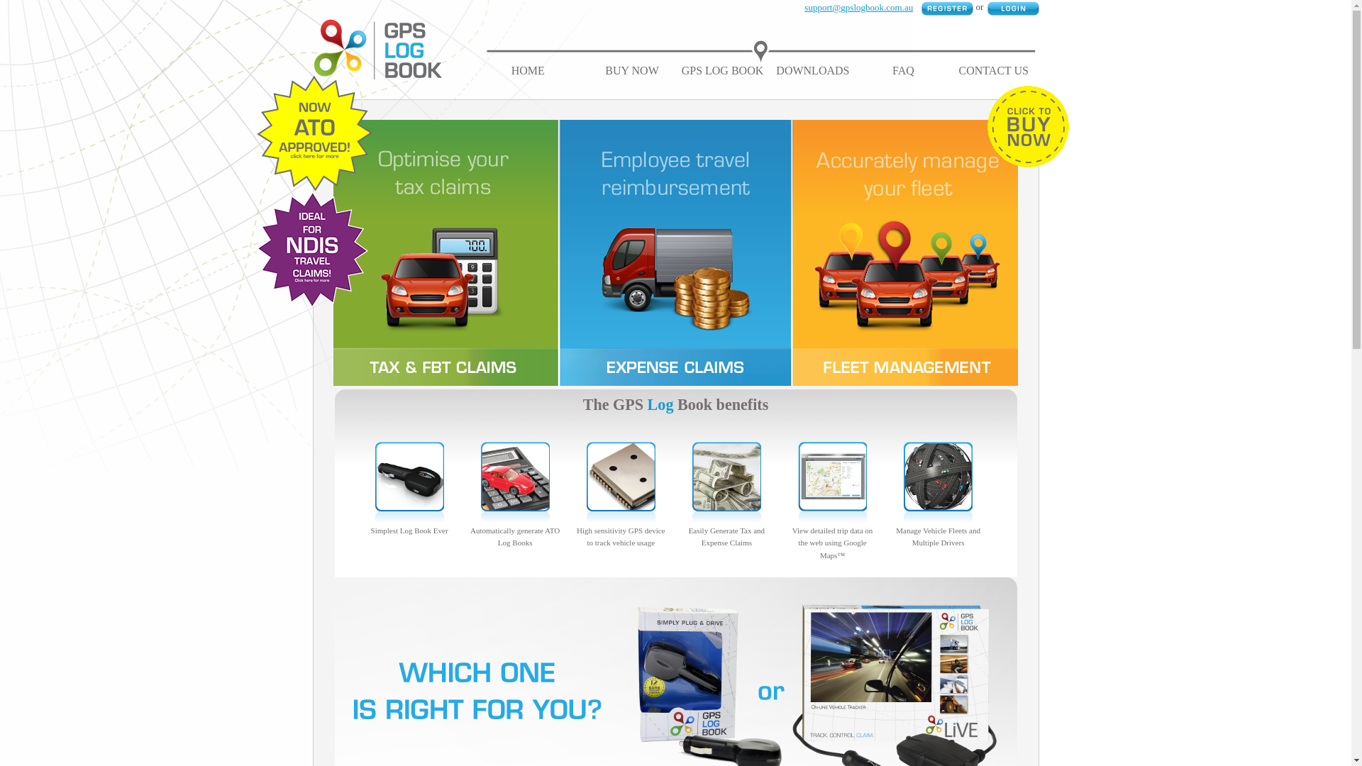 The width and height of the screenshot is (1362, 766). Describe the element at coordinates (723, 71) in the screenshot. I see `GPS LOG BOOK` at that location.